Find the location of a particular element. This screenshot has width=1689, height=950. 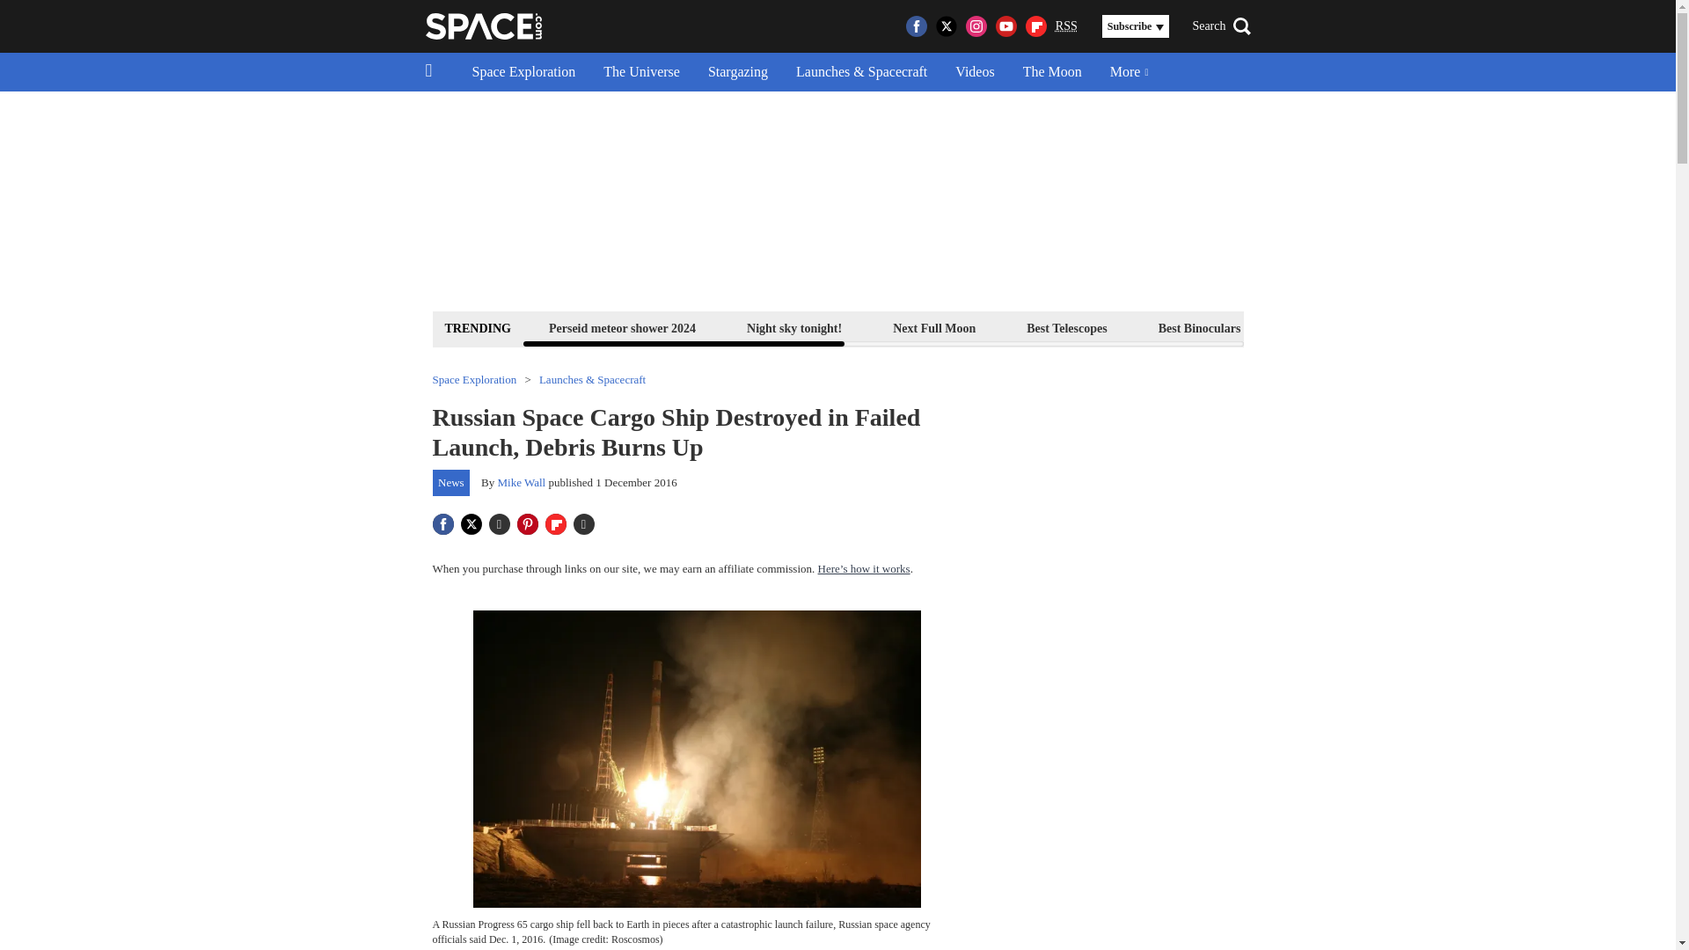

Best Binoculars is located at coordinates (1200, 327).